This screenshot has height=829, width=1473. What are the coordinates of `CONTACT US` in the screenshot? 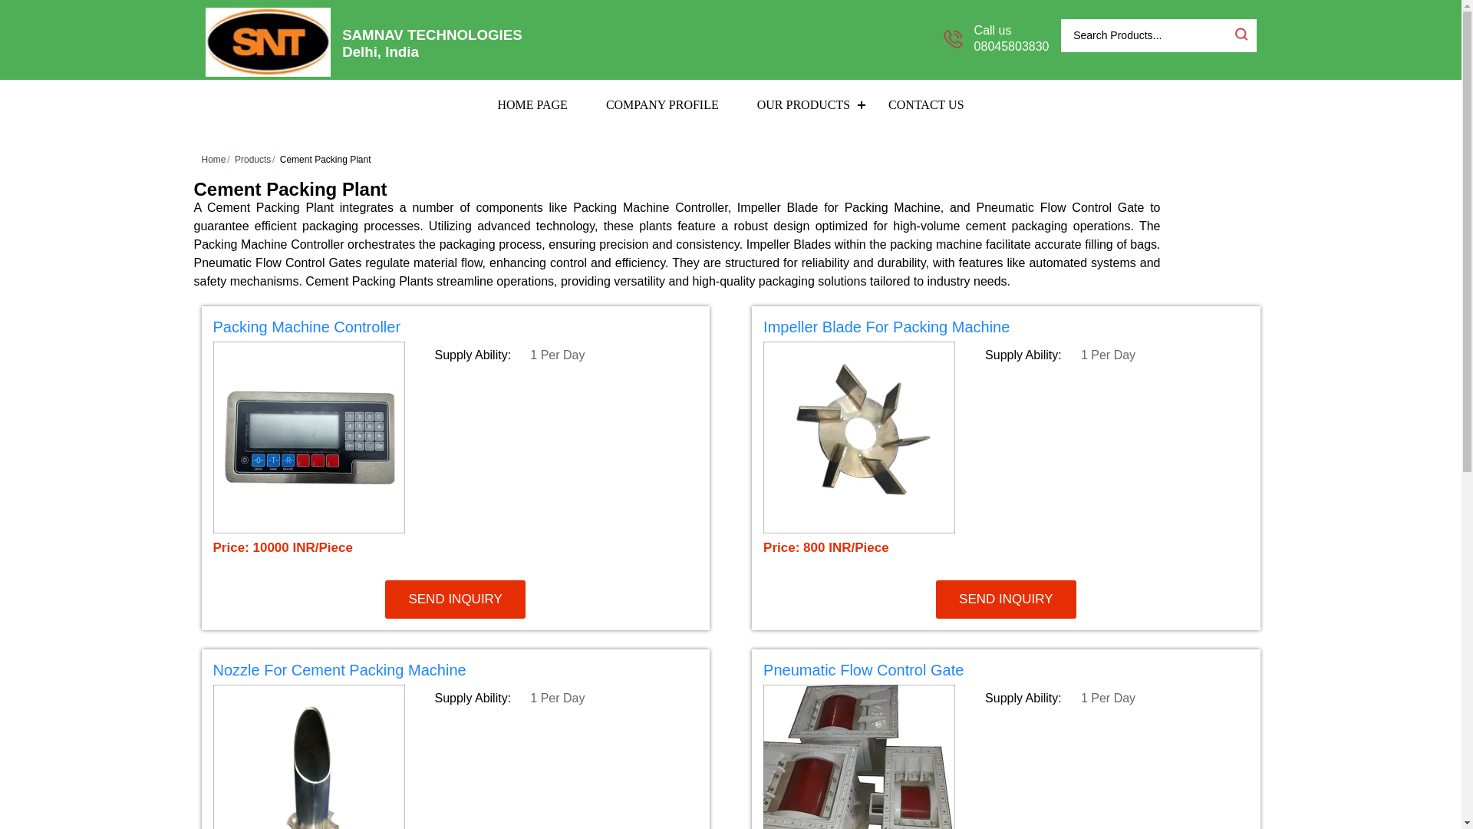 It's located at (925, 104).